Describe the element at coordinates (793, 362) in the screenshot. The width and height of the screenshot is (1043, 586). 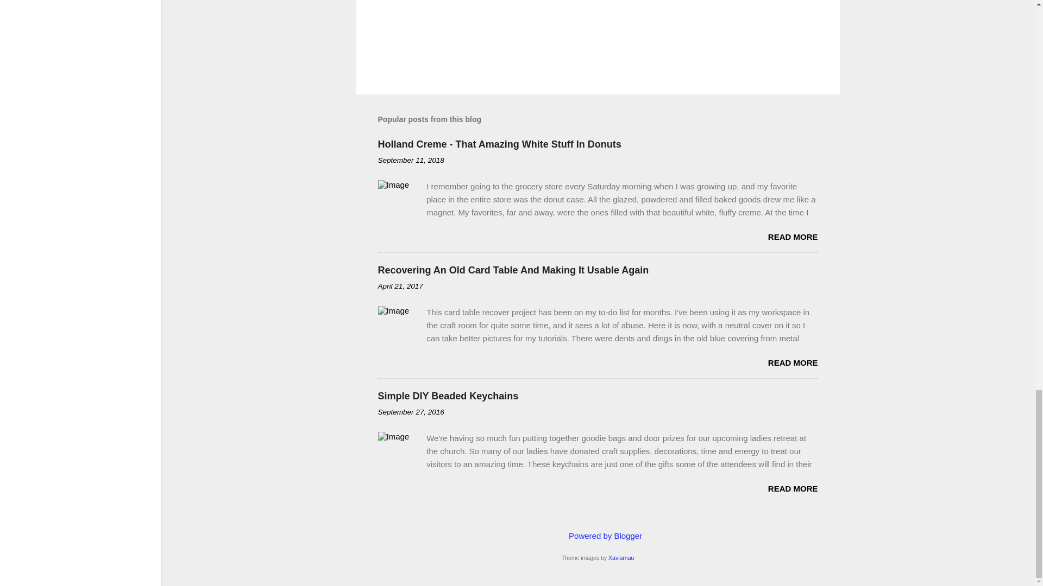
I see `READ MORE` at that location.